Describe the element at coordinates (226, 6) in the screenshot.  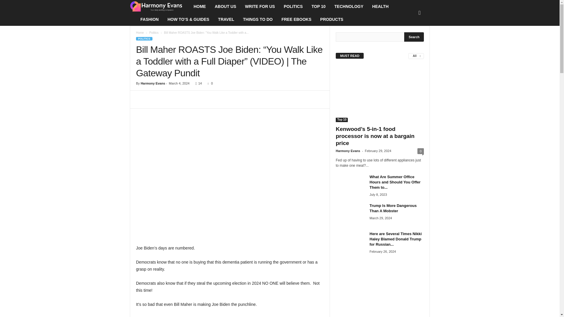
I see `ABOUT US` at that location.